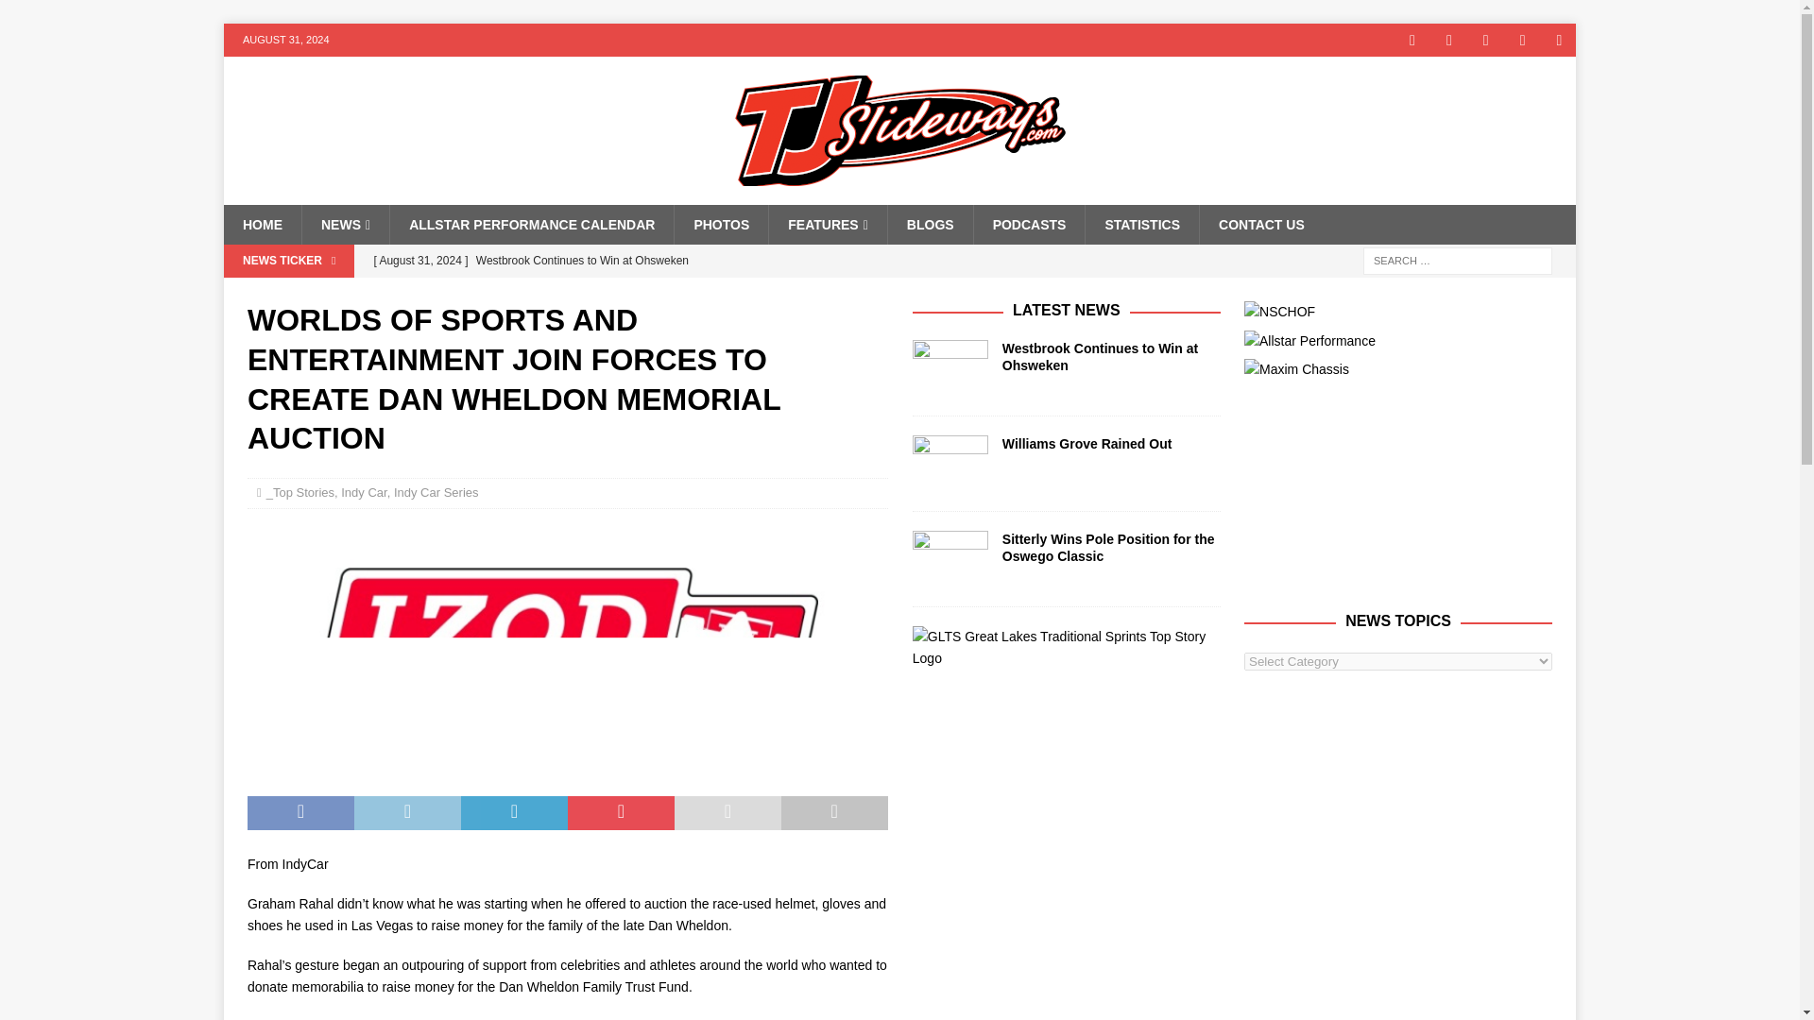 The height and width of the screenshot is (1020, 1814). What do you see at coordinates (1141, 225) in the screenshot?
I see `STATISTICS` at bounding box center [1141, 225].